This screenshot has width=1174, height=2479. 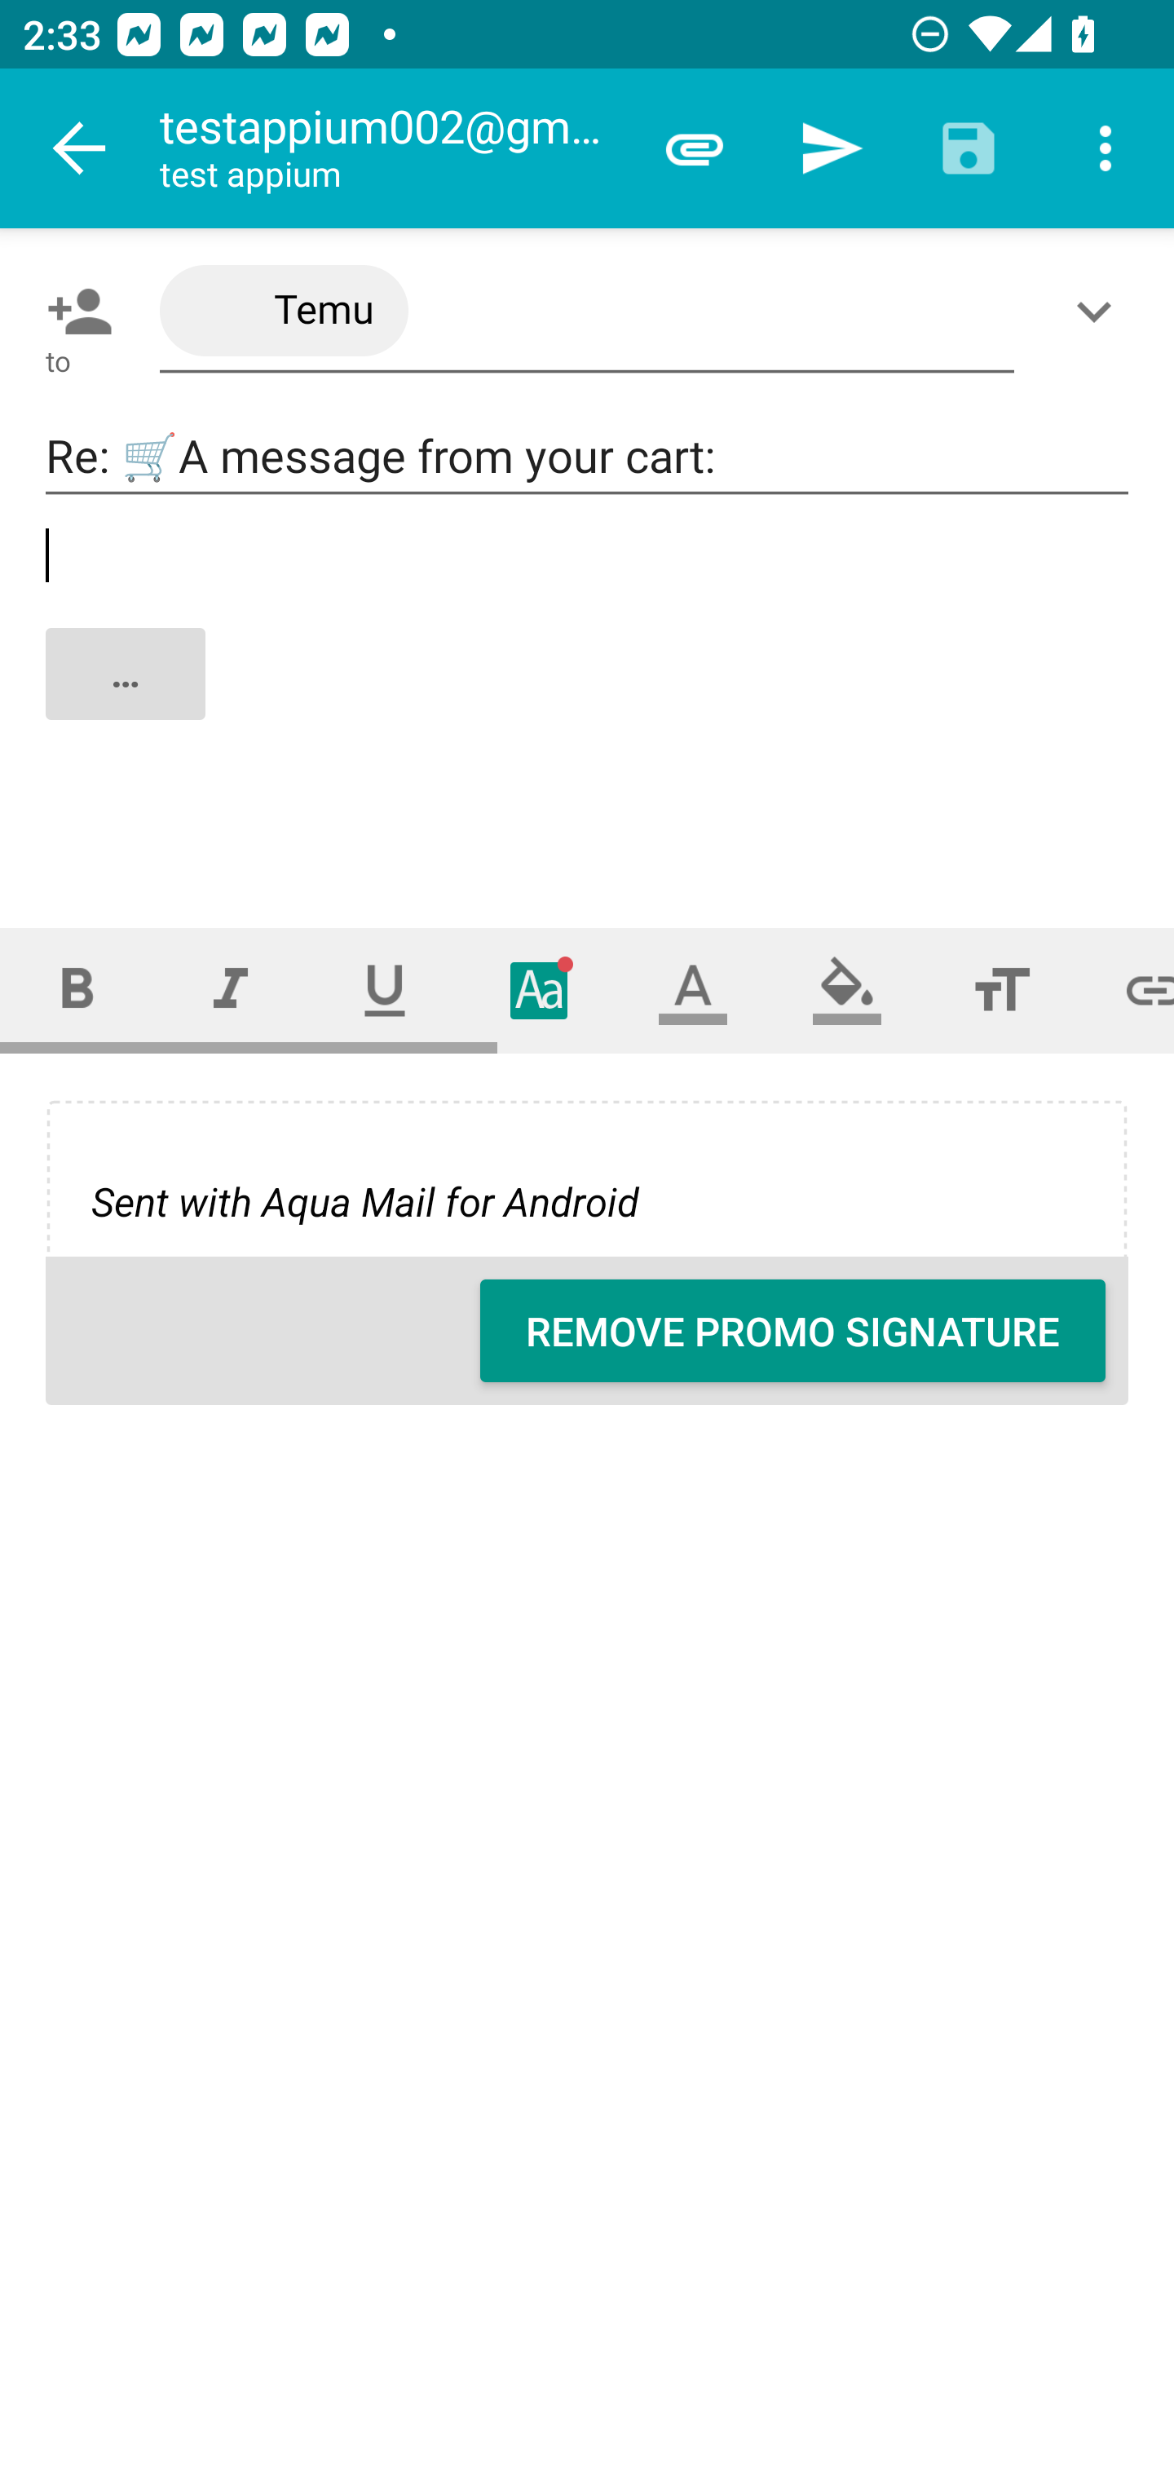 I want to click on Typeface (font), so click(x=540, y=990).